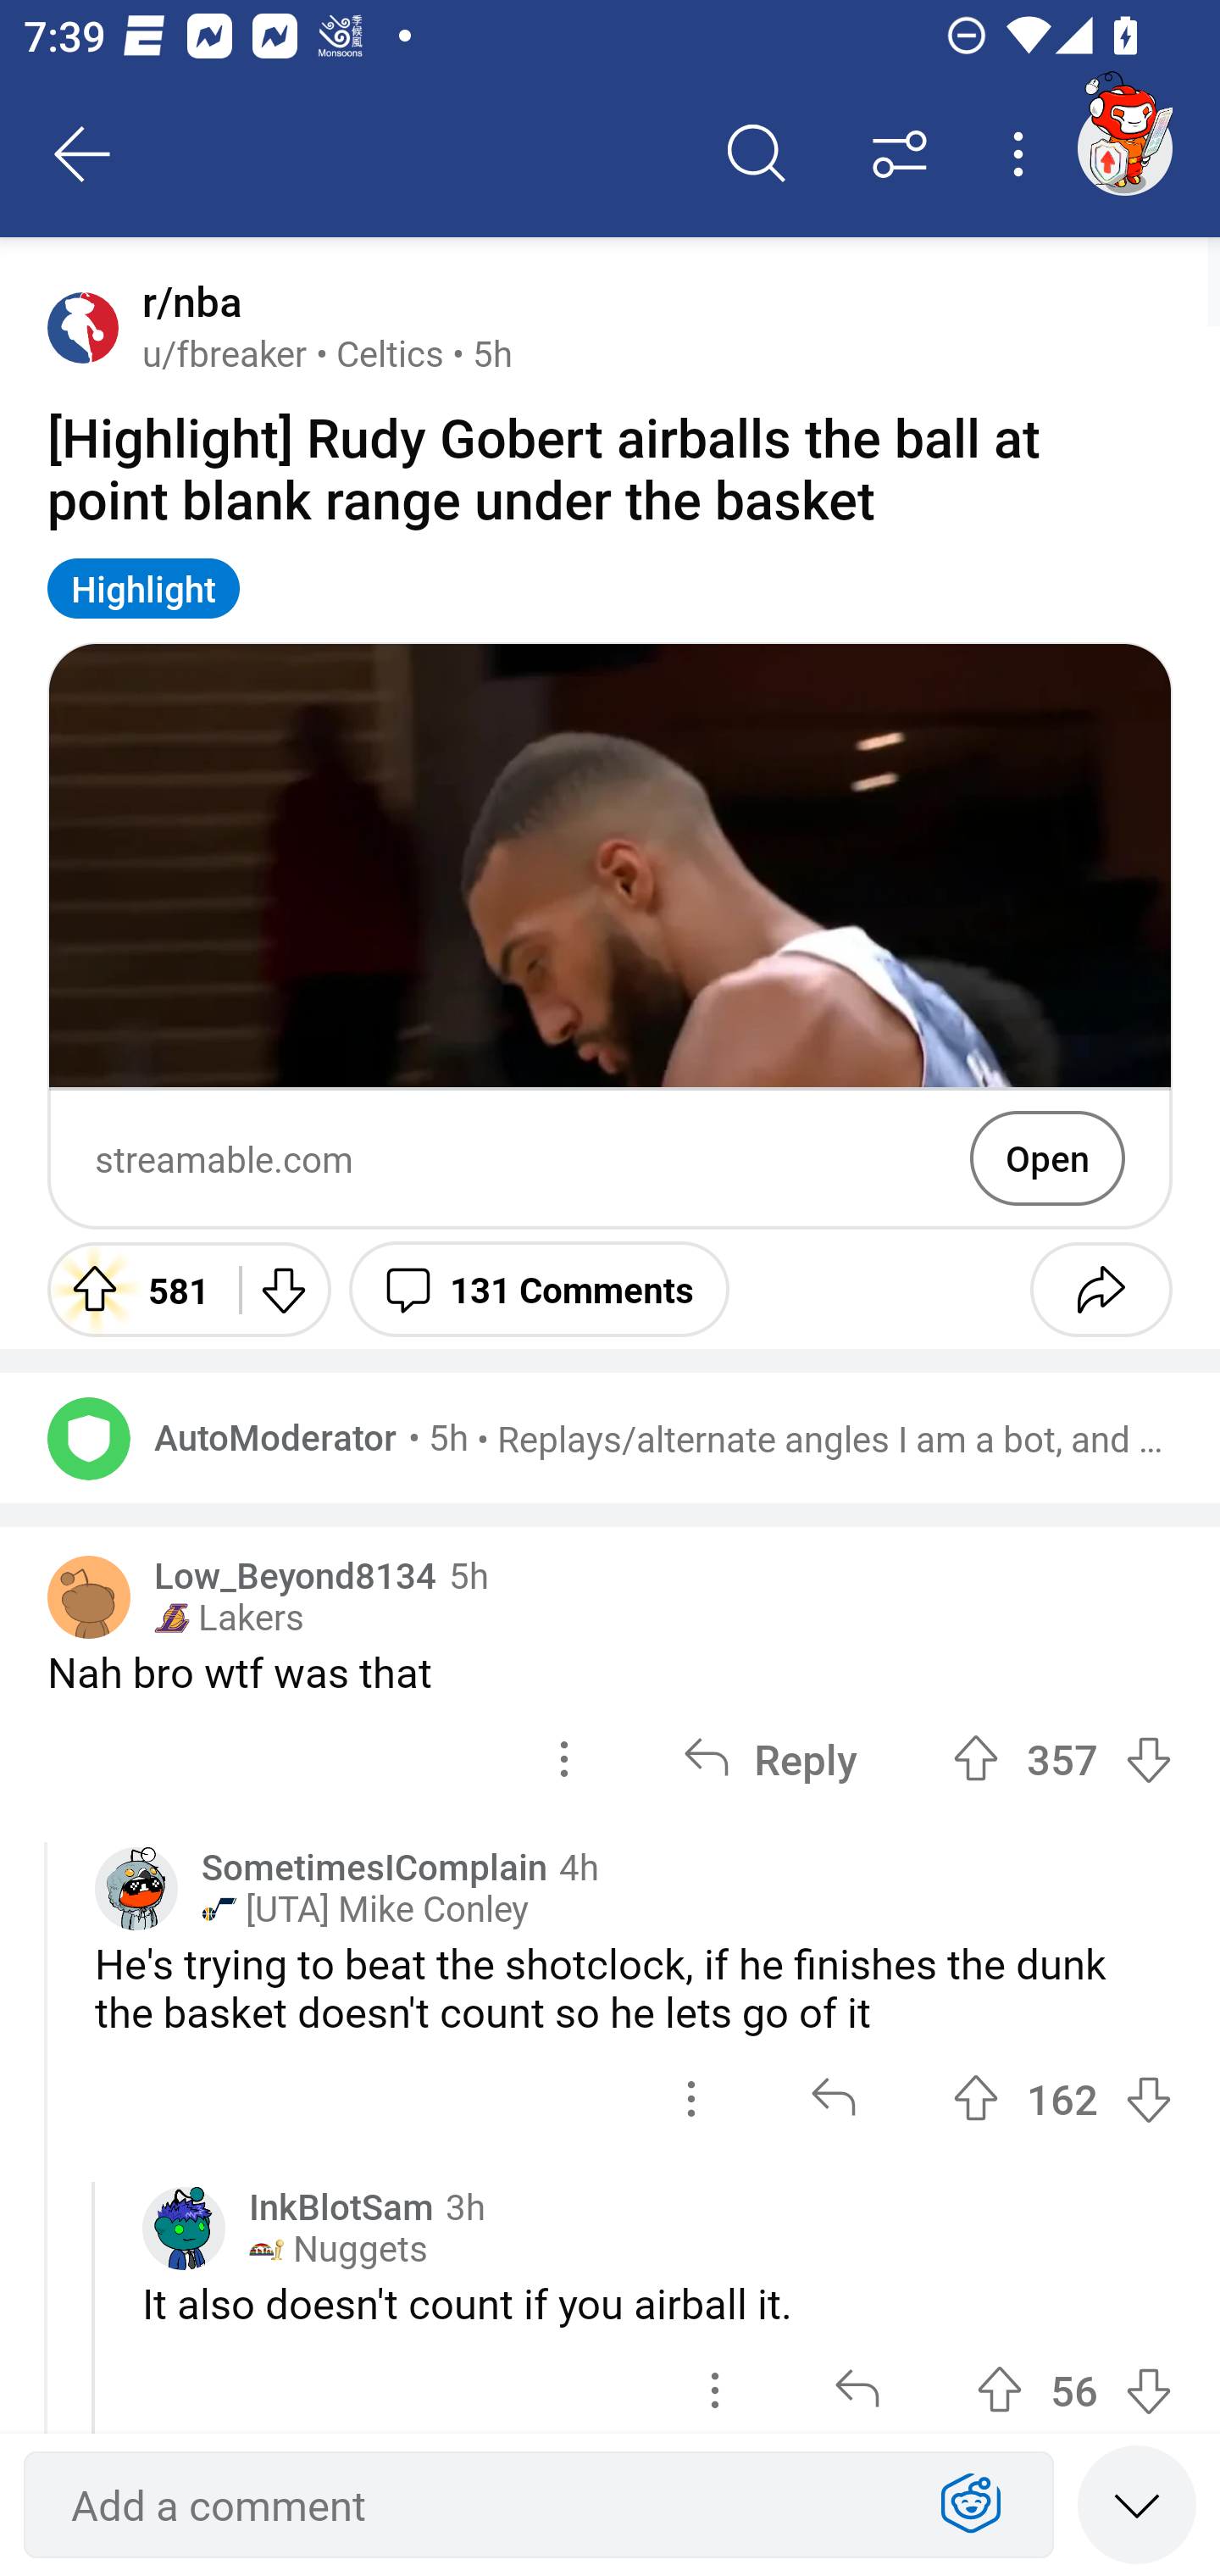 Image resolution: width=1220 pixels, height=2576 pixels. I want to click on ￼ Nuggets, so click(338, 2249).